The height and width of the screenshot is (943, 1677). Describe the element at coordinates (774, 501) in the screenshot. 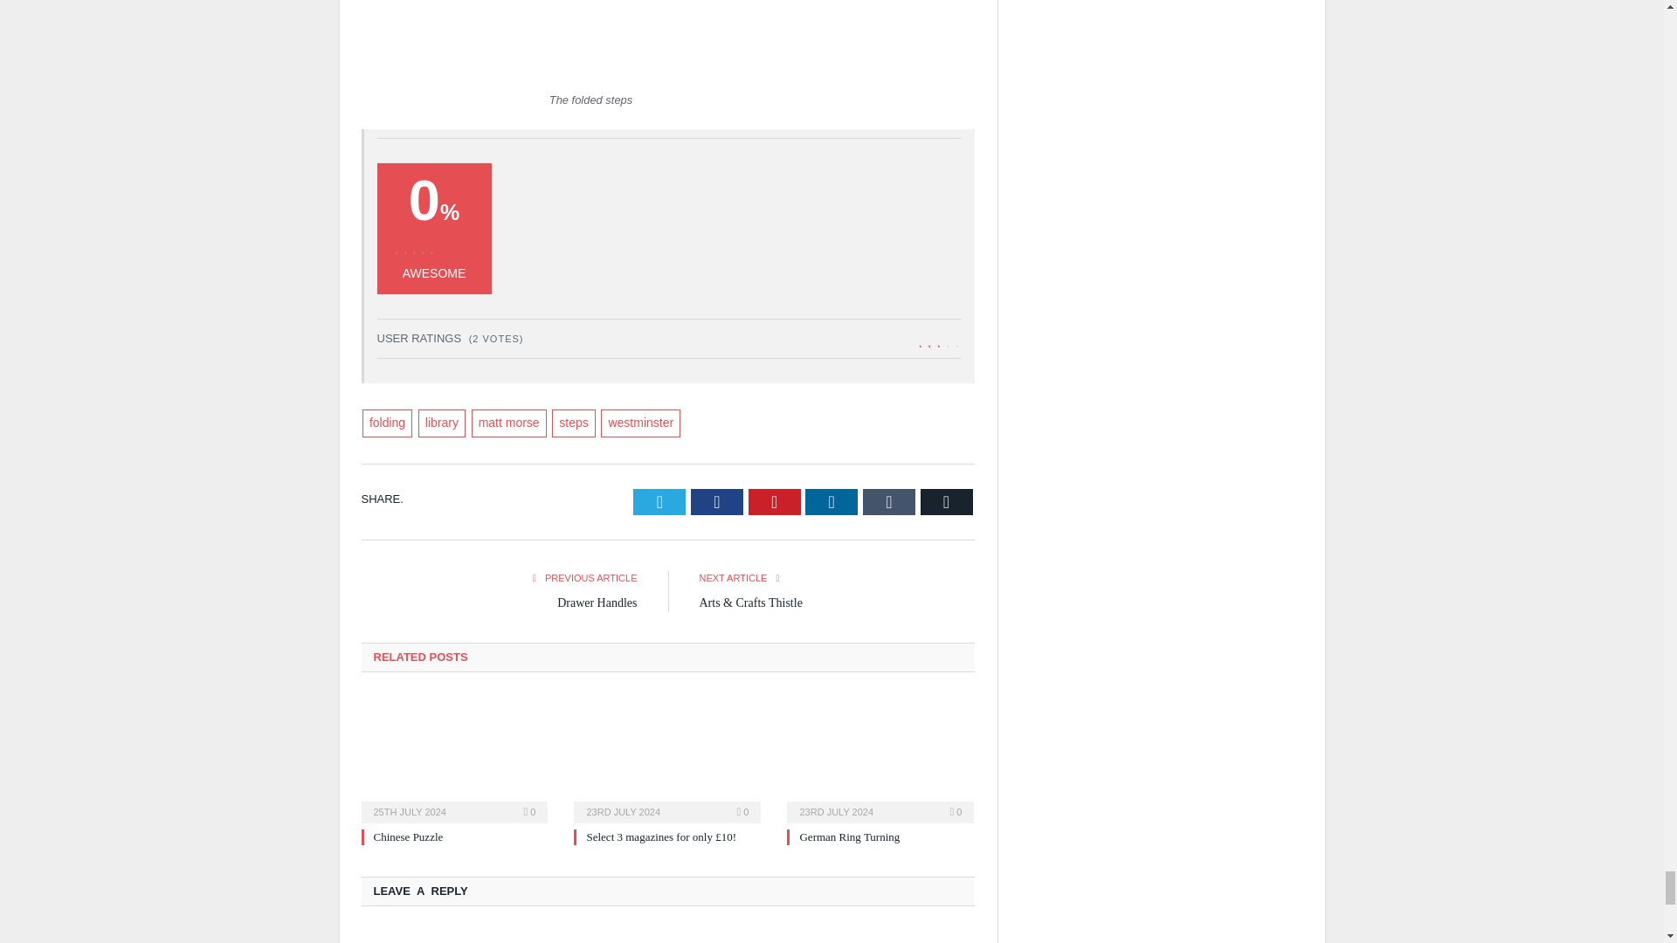

I see `Share on Pinterest` at that location.